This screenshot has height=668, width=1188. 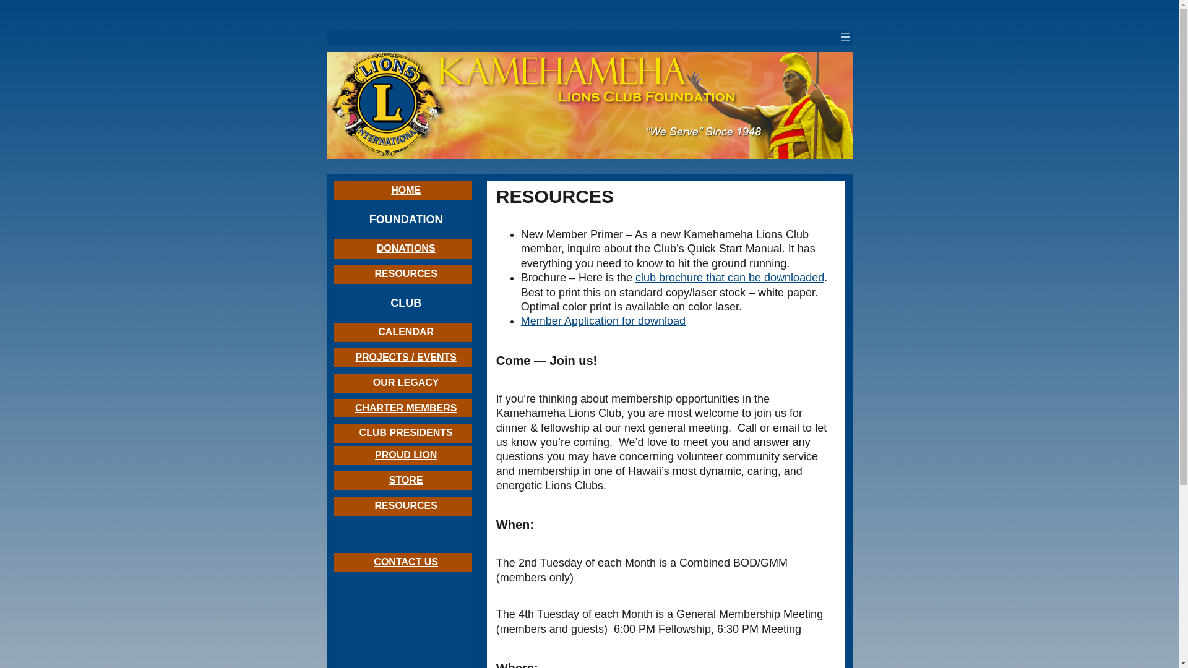 What do you see at coordinates (405, 332) in the screenshot?
I see `CALENDAR` at bounding box center [405, 332].